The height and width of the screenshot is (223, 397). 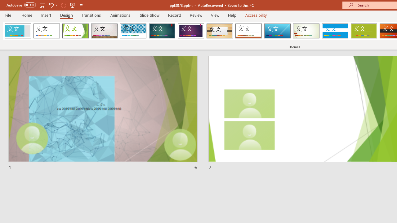 I want to click on Integral, so click(x=133, y=31).